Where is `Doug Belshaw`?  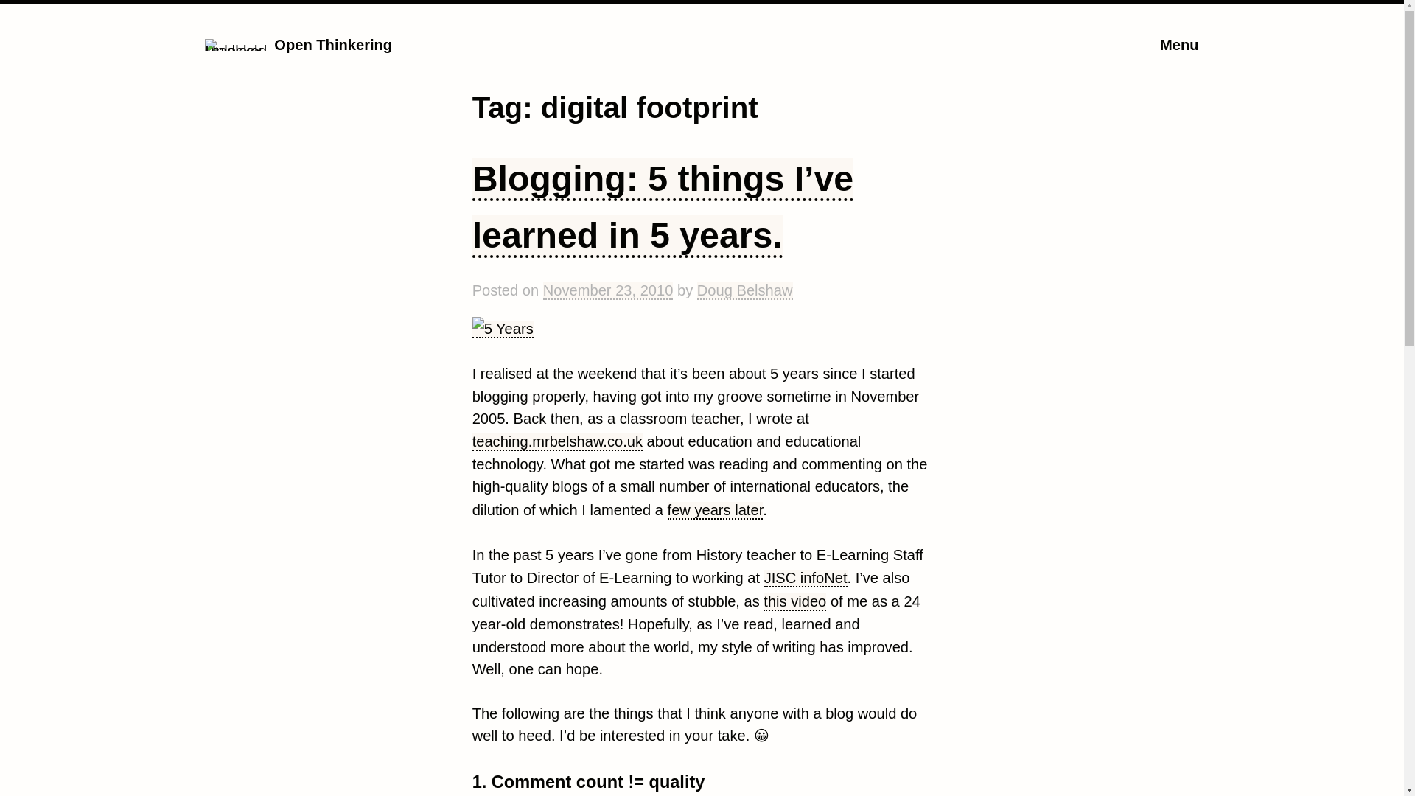 Doug Belshaw is located at coordinates (744, 291).